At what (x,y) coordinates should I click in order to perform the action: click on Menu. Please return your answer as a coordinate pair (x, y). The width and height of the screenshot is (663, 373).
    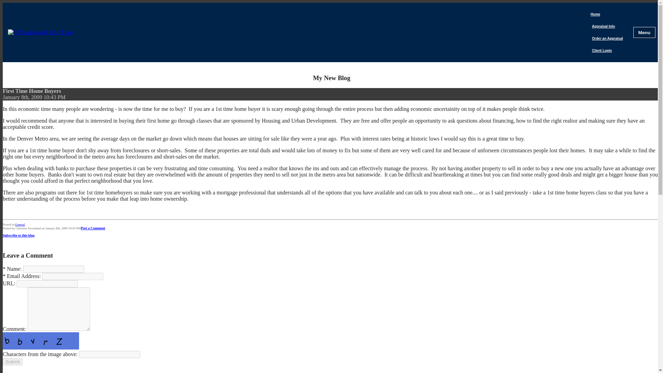
    Looking at the image, I should click on (644, 32).